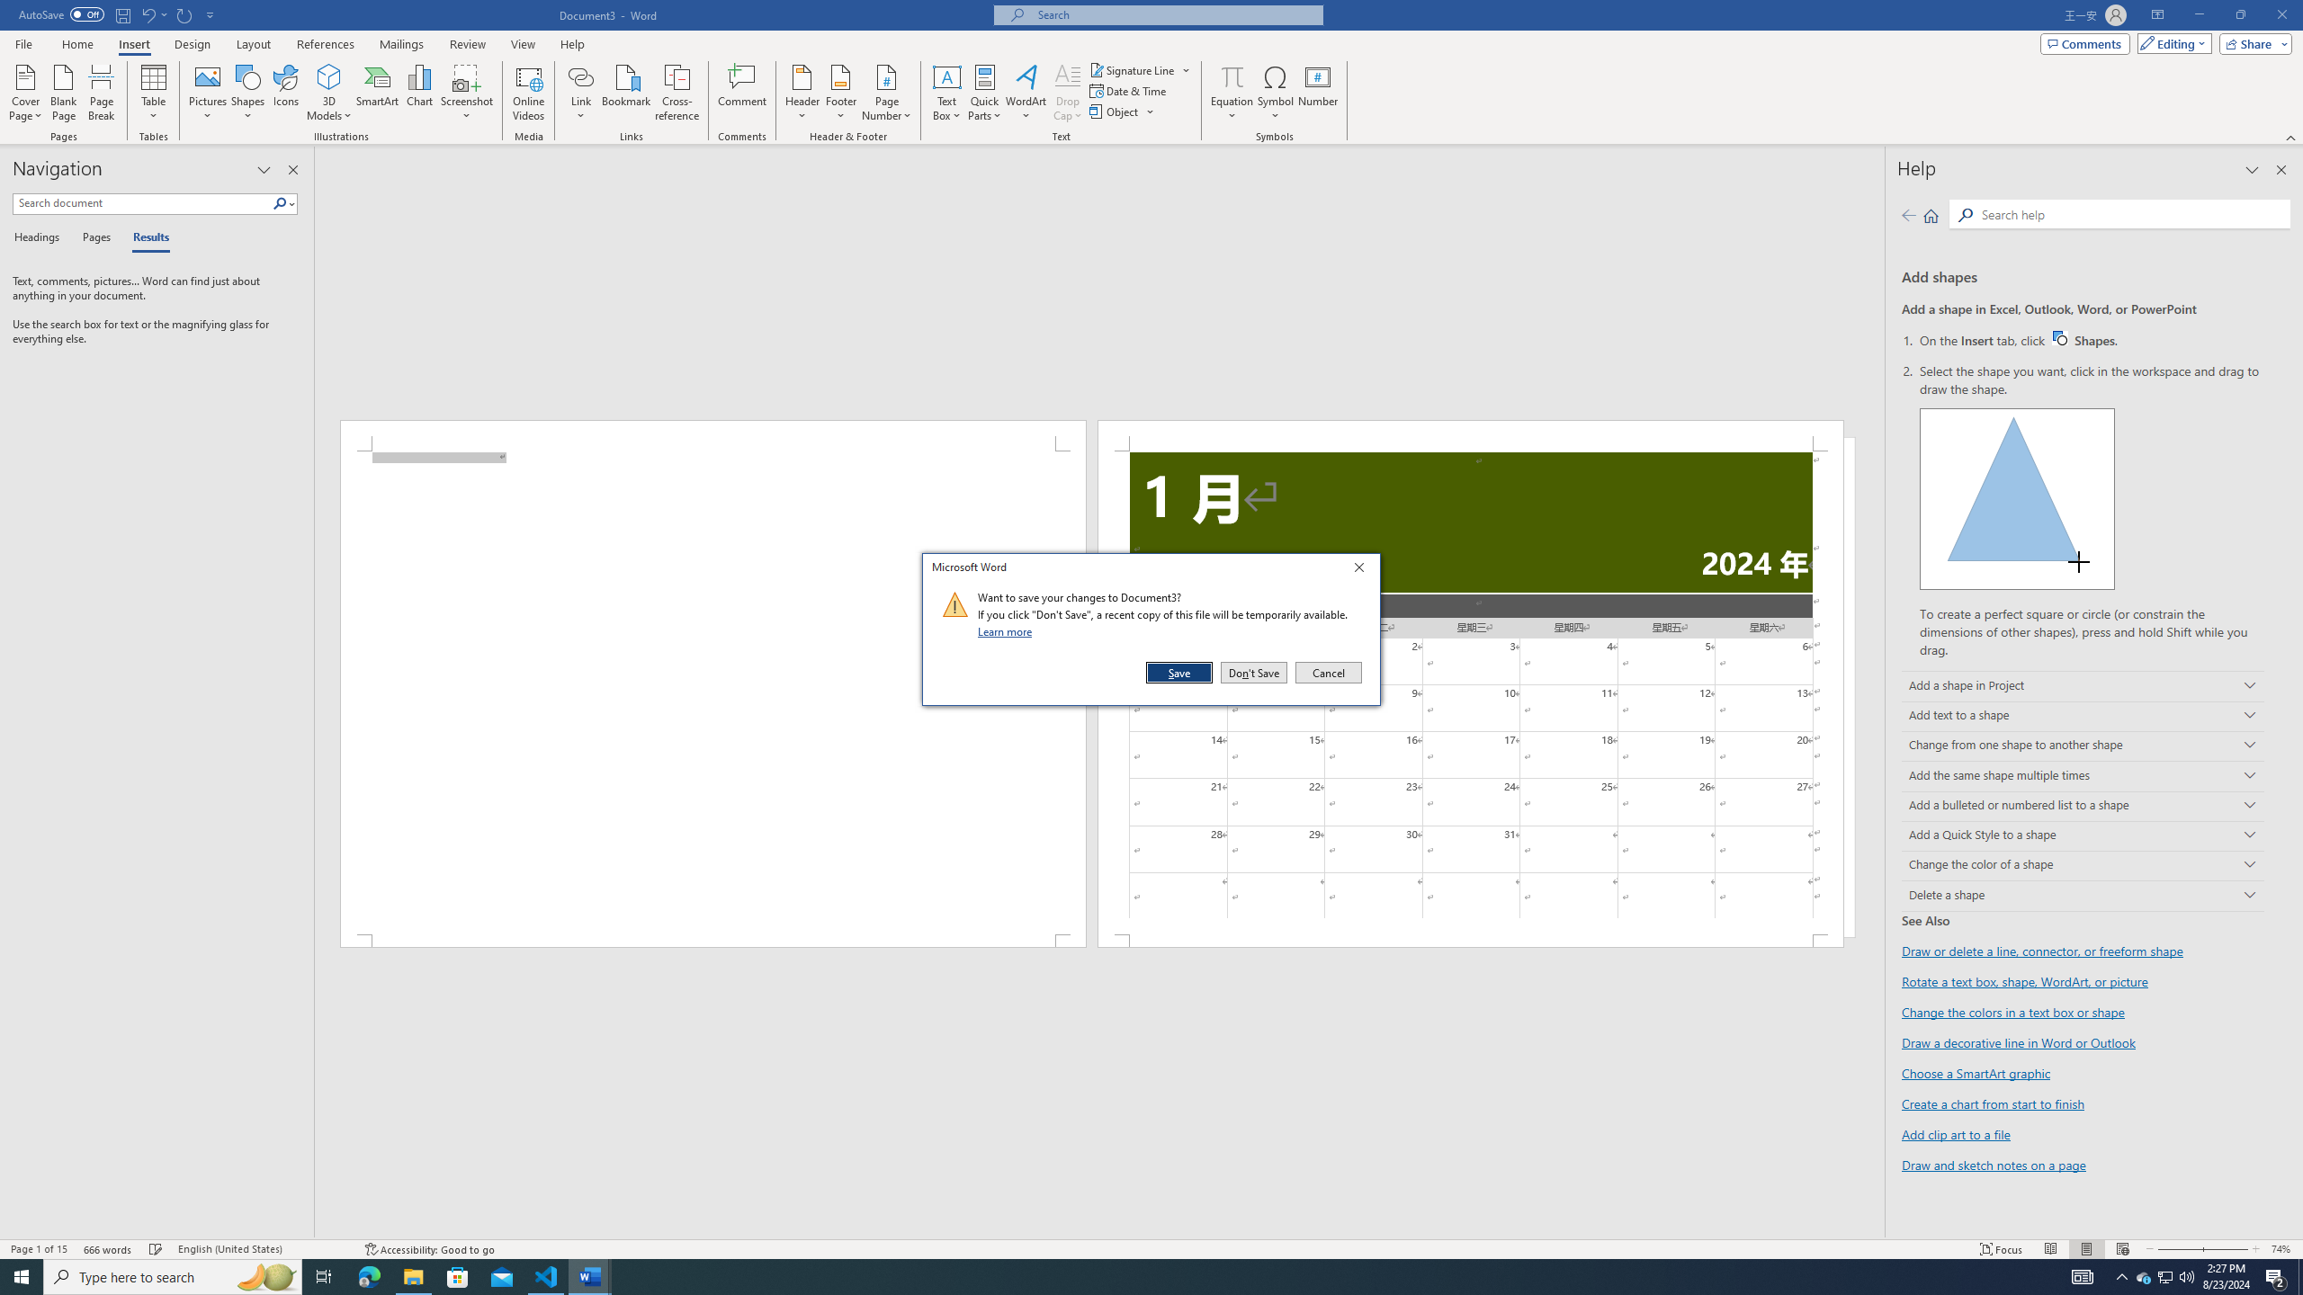  Describe the element at coordinates (458, 1277) in the screenshot. I see `Microsoft Store` at that location.